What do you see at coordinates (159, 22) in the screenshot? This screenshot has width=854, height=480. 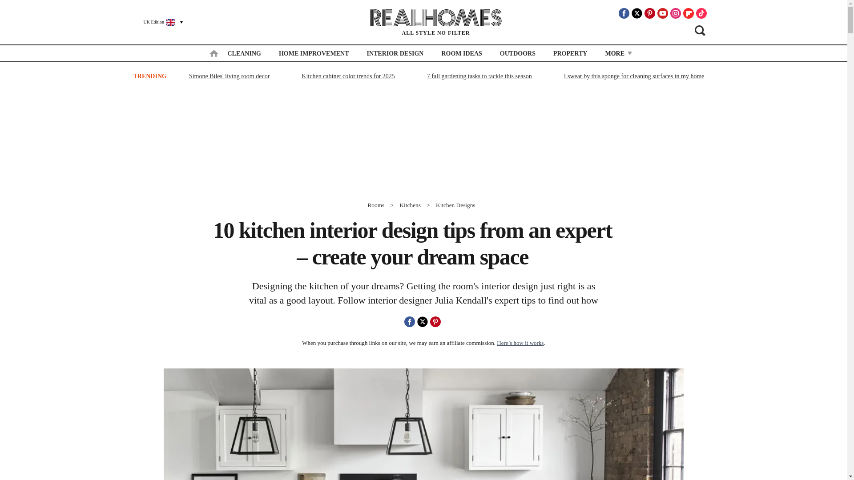 I see `UK Edition` at bounding box center [159, 22].